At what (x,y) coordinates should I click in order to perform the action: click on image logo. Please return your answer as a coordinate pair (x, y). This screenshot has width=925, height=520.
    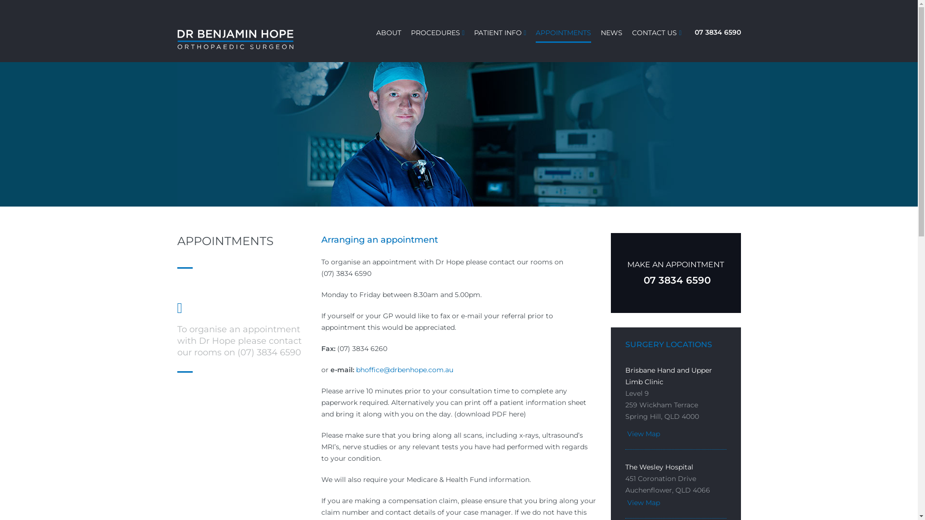
    Looking at the image, I should click on (236, 39).